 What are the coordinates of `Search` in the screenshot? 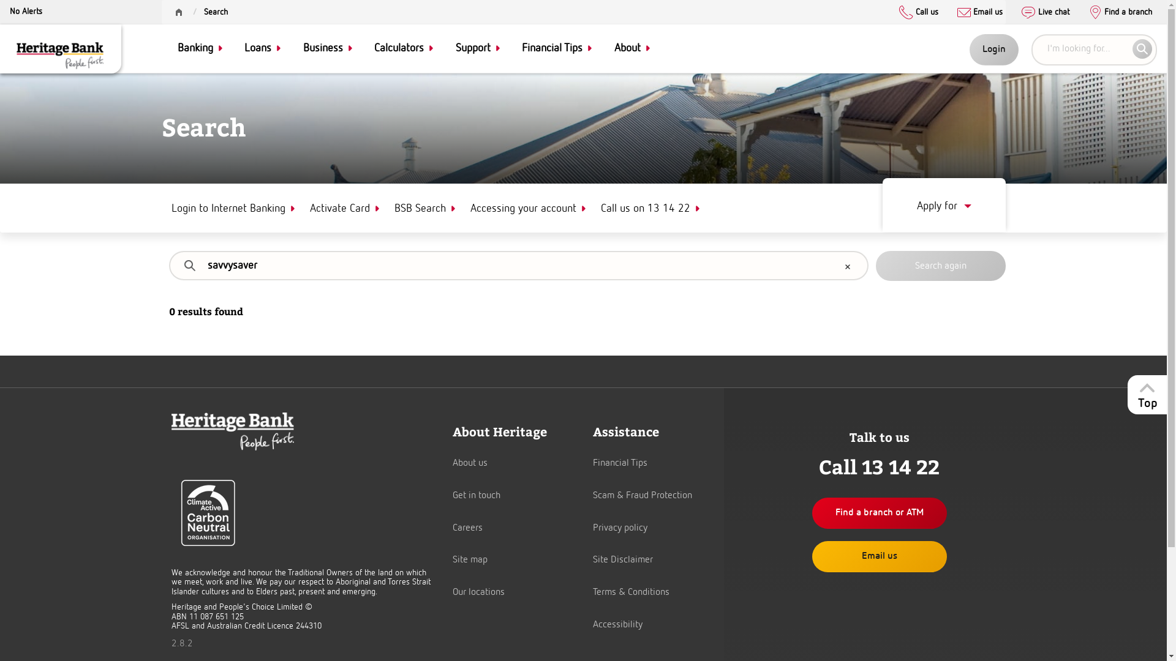 It's located at (1142, 49).